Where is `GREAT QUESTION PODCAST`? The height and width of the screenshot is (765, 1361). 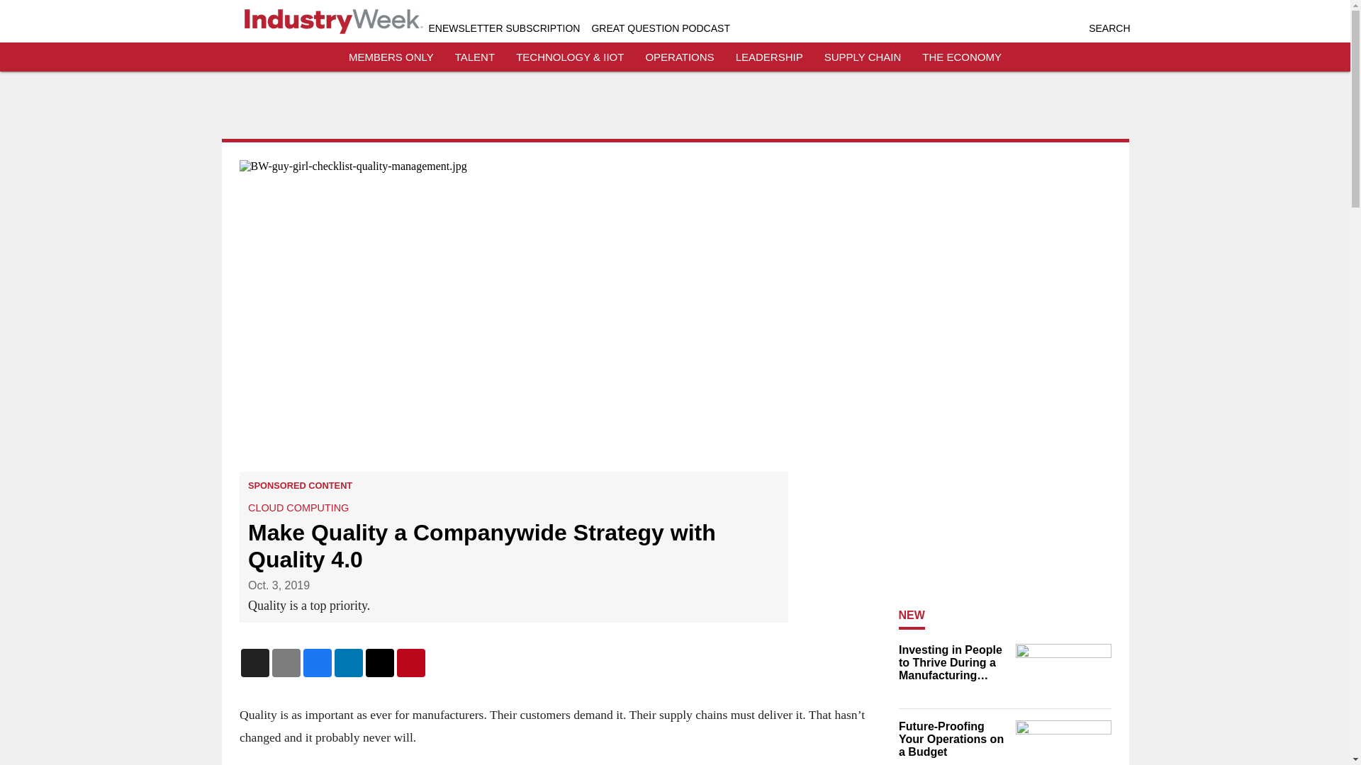 GREAT QUESTION PODCAST is located at coordinates (660, 28).